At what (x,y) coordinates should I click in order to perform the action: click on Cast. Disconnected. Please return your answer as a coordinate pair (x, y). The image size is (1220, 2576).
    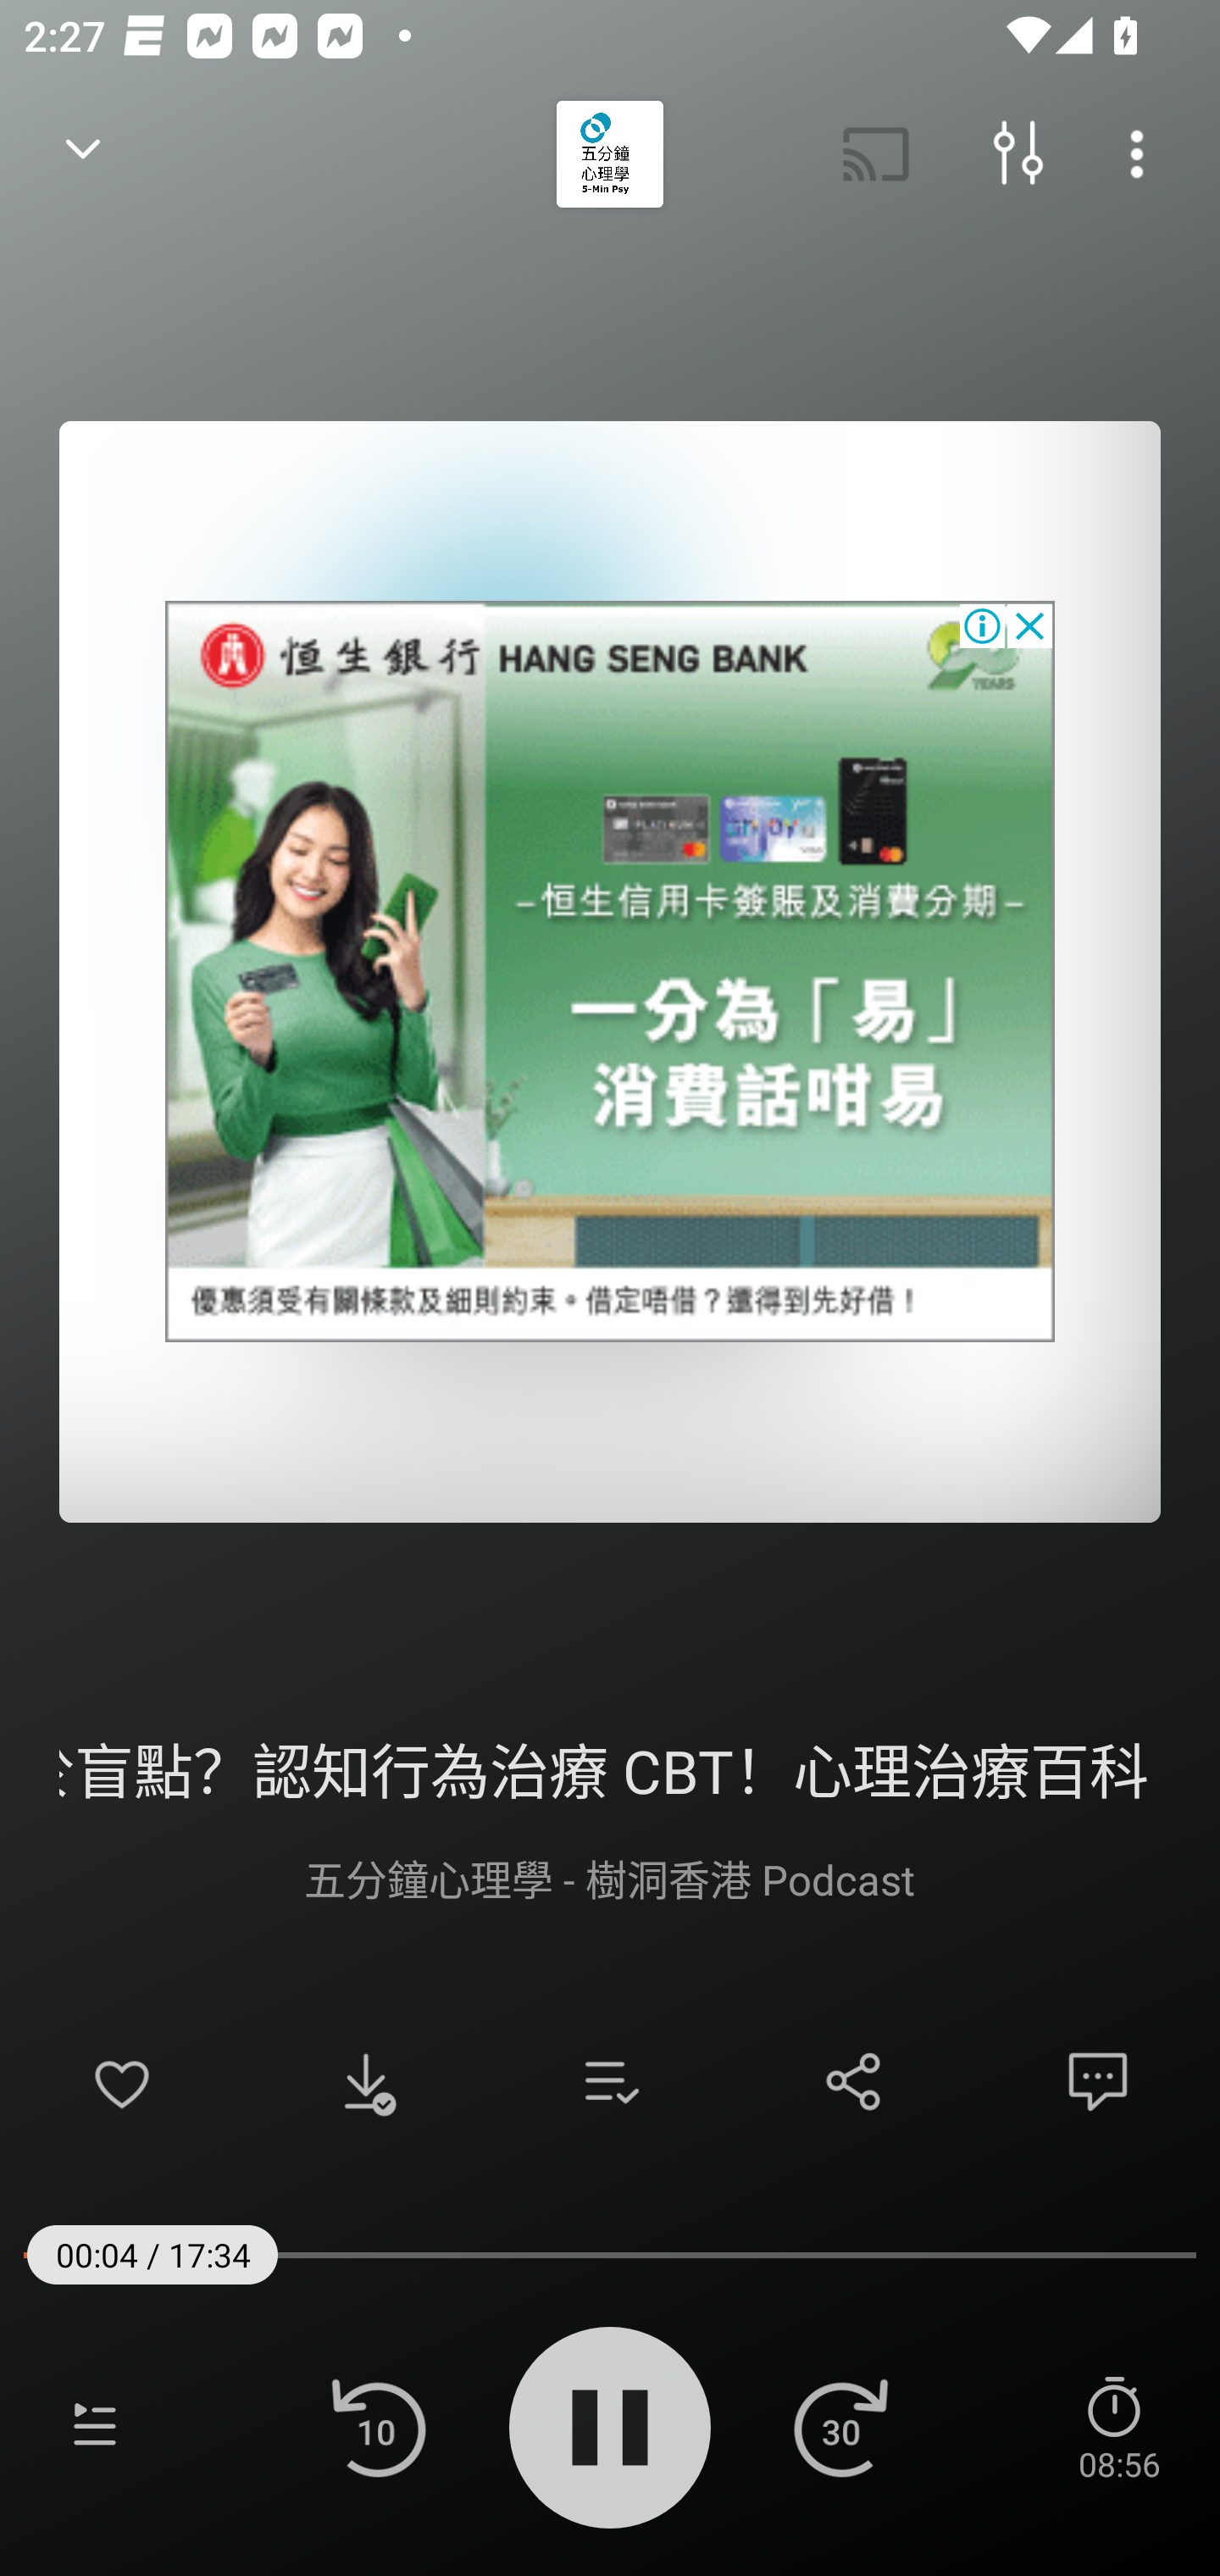
    Looking at the image, I should click on (876, 154).